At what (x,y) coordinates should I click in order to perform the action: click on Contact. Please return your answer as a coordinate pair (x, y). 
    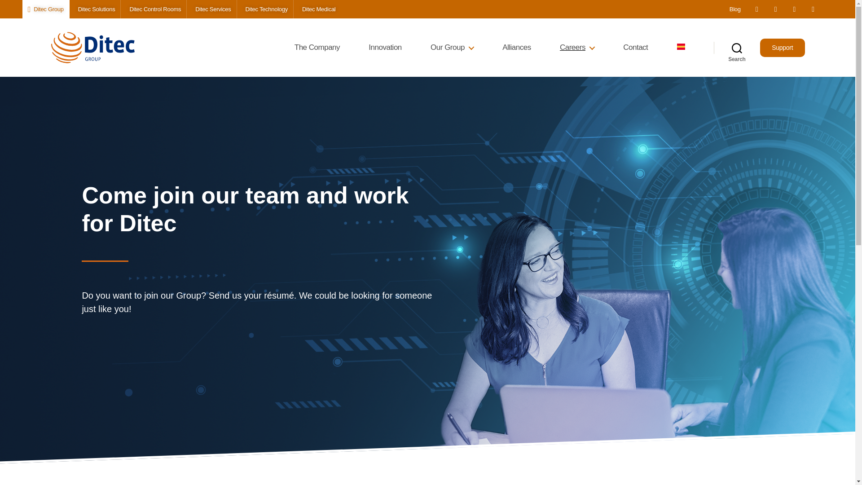
    Looking at the image, I should click on (636, 48).